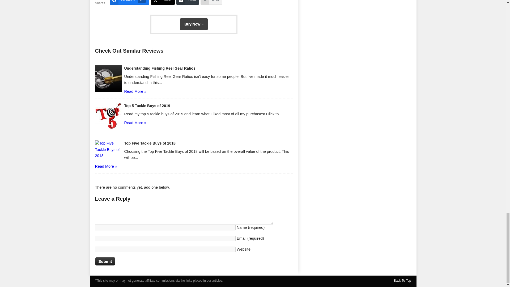 This screenshot has width=510, height=287. What do you see at coordinates (160, 68) in the screenshot?
I see `Submit` at bounding box center [160, 68].